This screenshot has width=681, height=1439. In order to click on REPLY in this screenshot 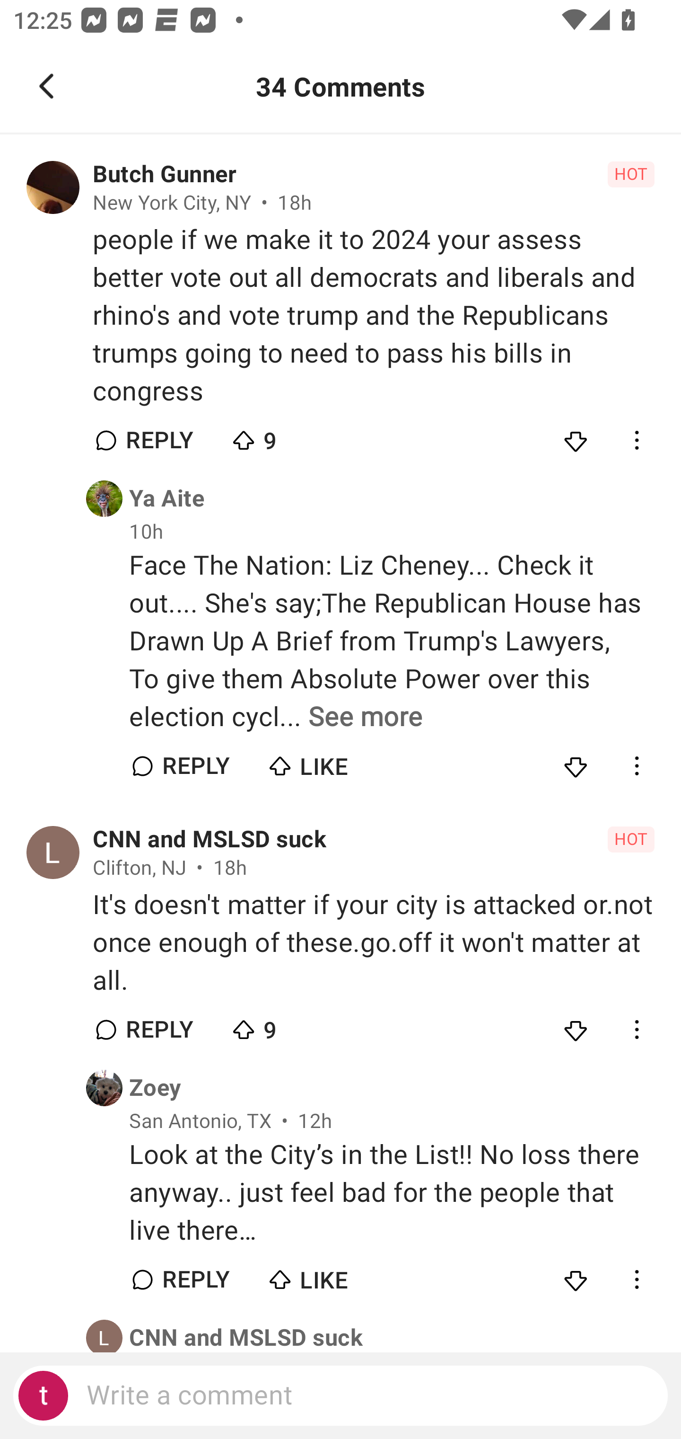, I will do `click(195, 766)`.